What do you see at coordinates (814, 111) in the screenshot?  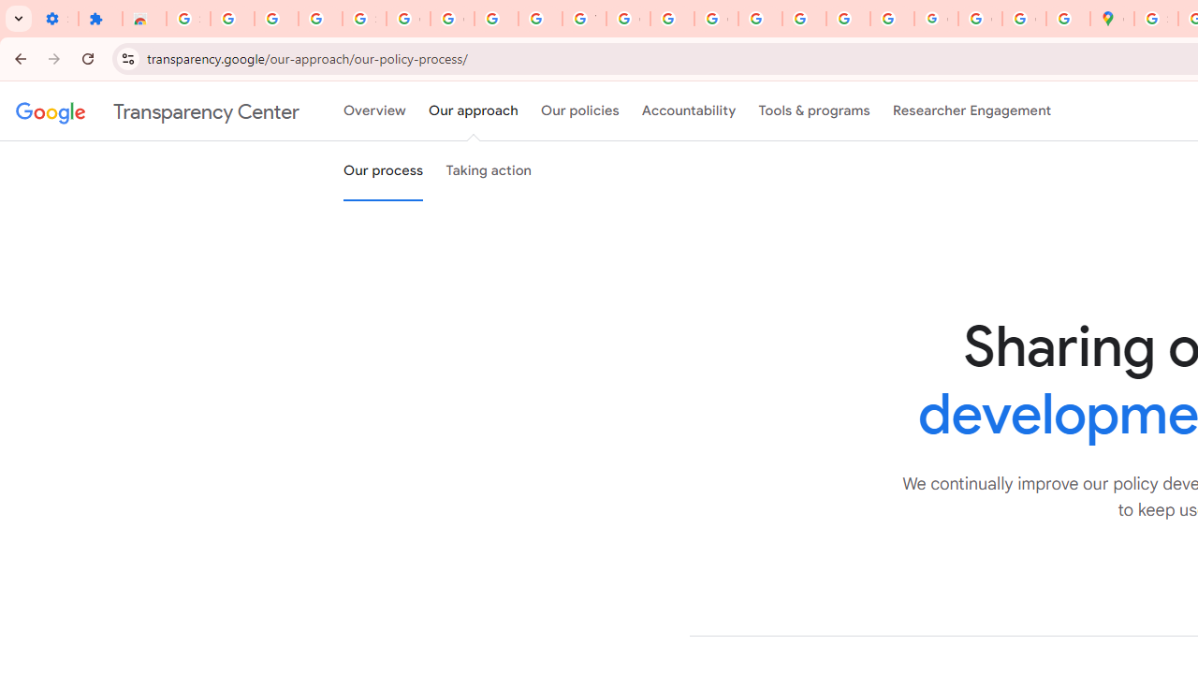 I see `Tools & programs` at bounding box center [814, 111].